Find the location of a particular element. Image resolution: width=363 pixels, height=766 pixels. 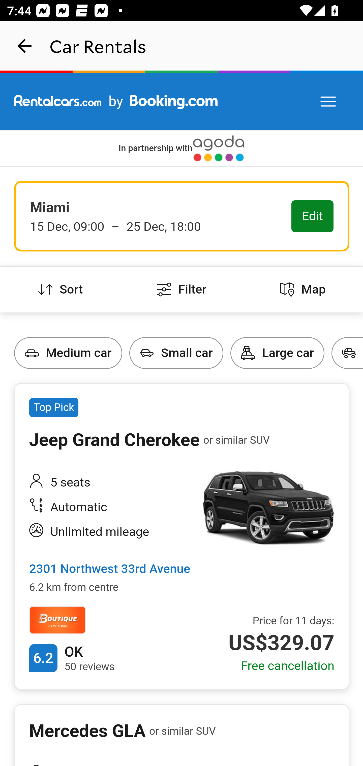

Automatic is located at coordinates (110, 508).